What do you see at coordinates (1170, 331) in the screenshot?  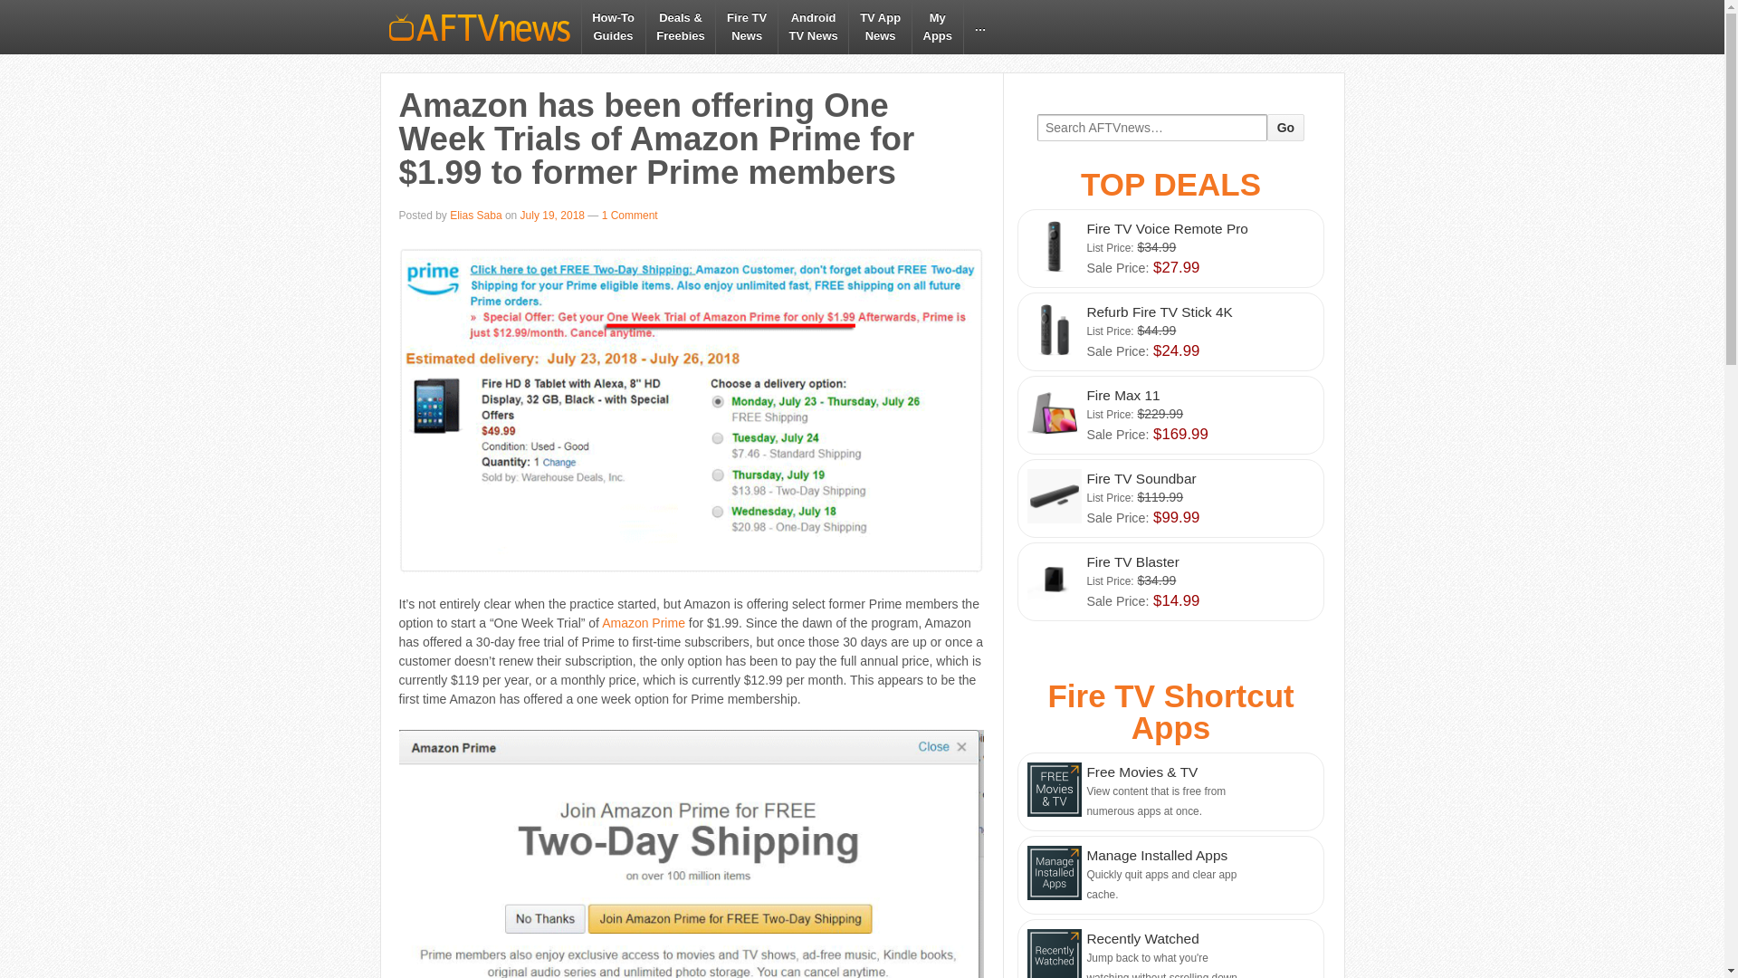 I see `Amazon Prime` at bounding box center [1170, 331].